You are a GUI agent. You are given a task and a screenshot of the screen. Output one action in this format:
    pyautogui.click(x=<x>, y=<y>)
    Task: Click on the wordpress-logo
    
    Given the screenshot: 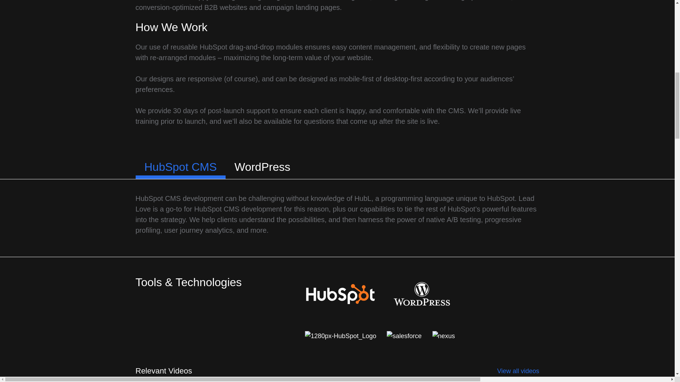 What is the action you would take?
    pyautogui.click(x=421, y=294)
    